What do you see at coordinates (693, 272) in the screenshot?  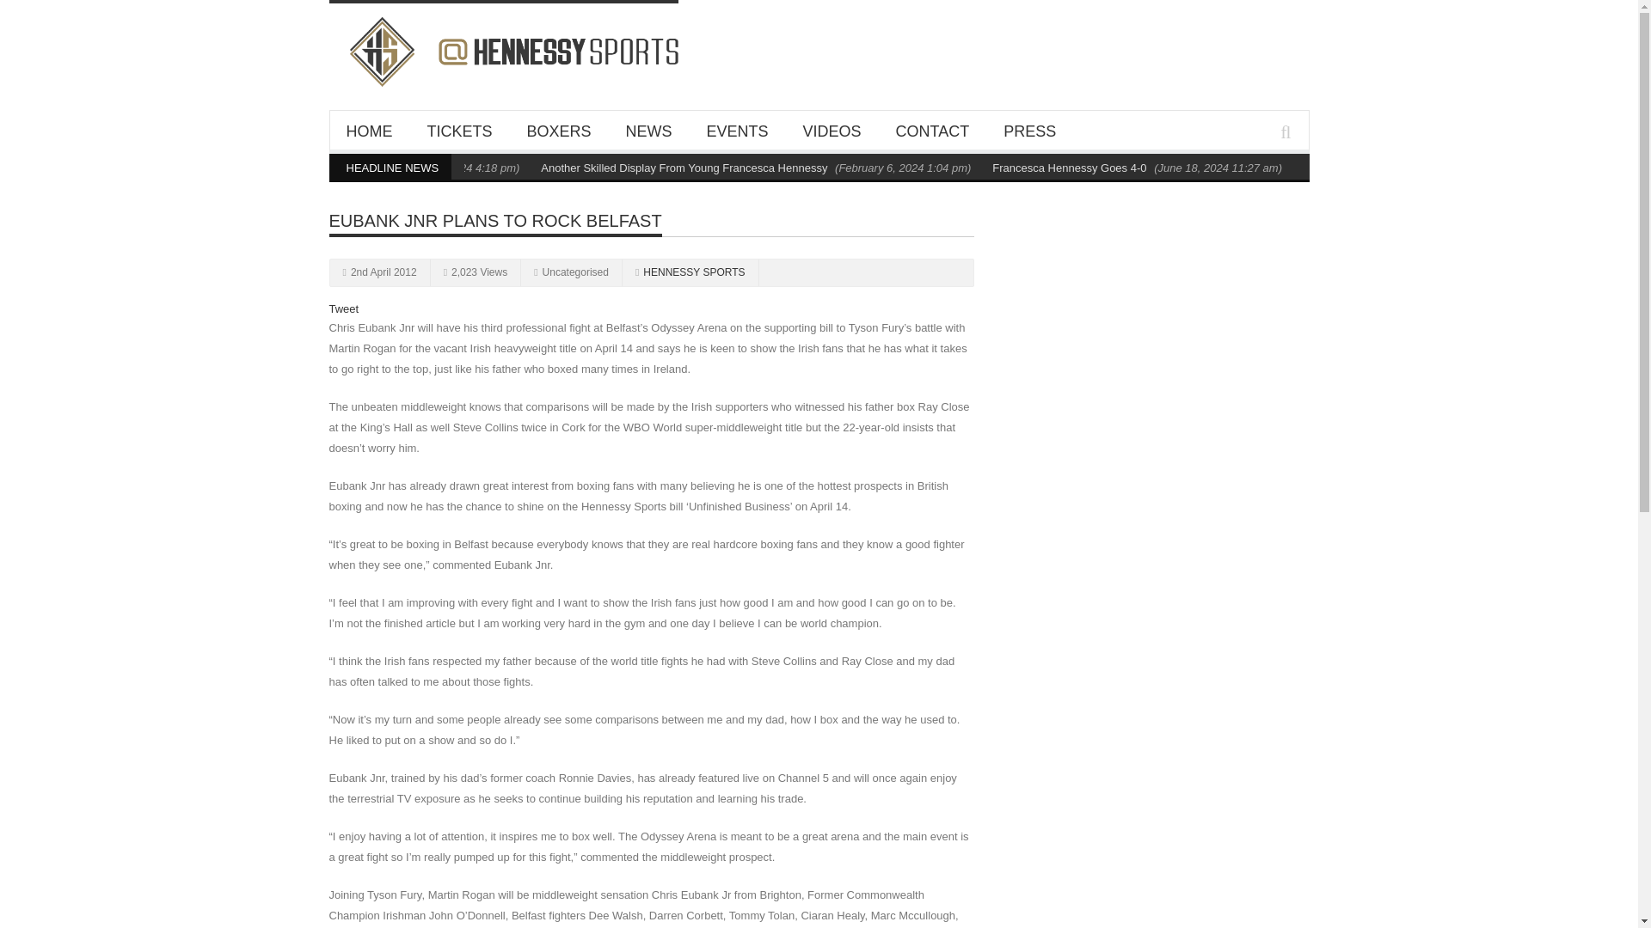 I see `Posts by HENNESSY SPORTS` at bounding box center [693, 272].